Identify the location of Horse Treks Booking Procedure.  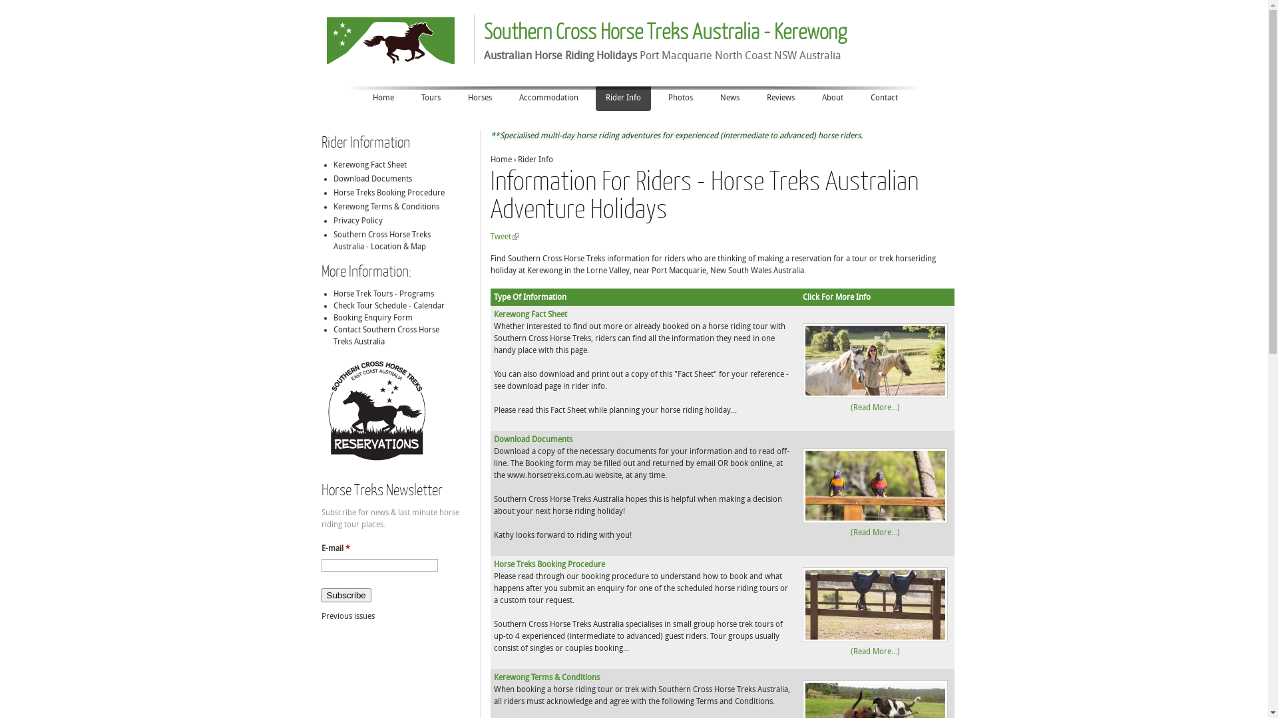
(550, 564).